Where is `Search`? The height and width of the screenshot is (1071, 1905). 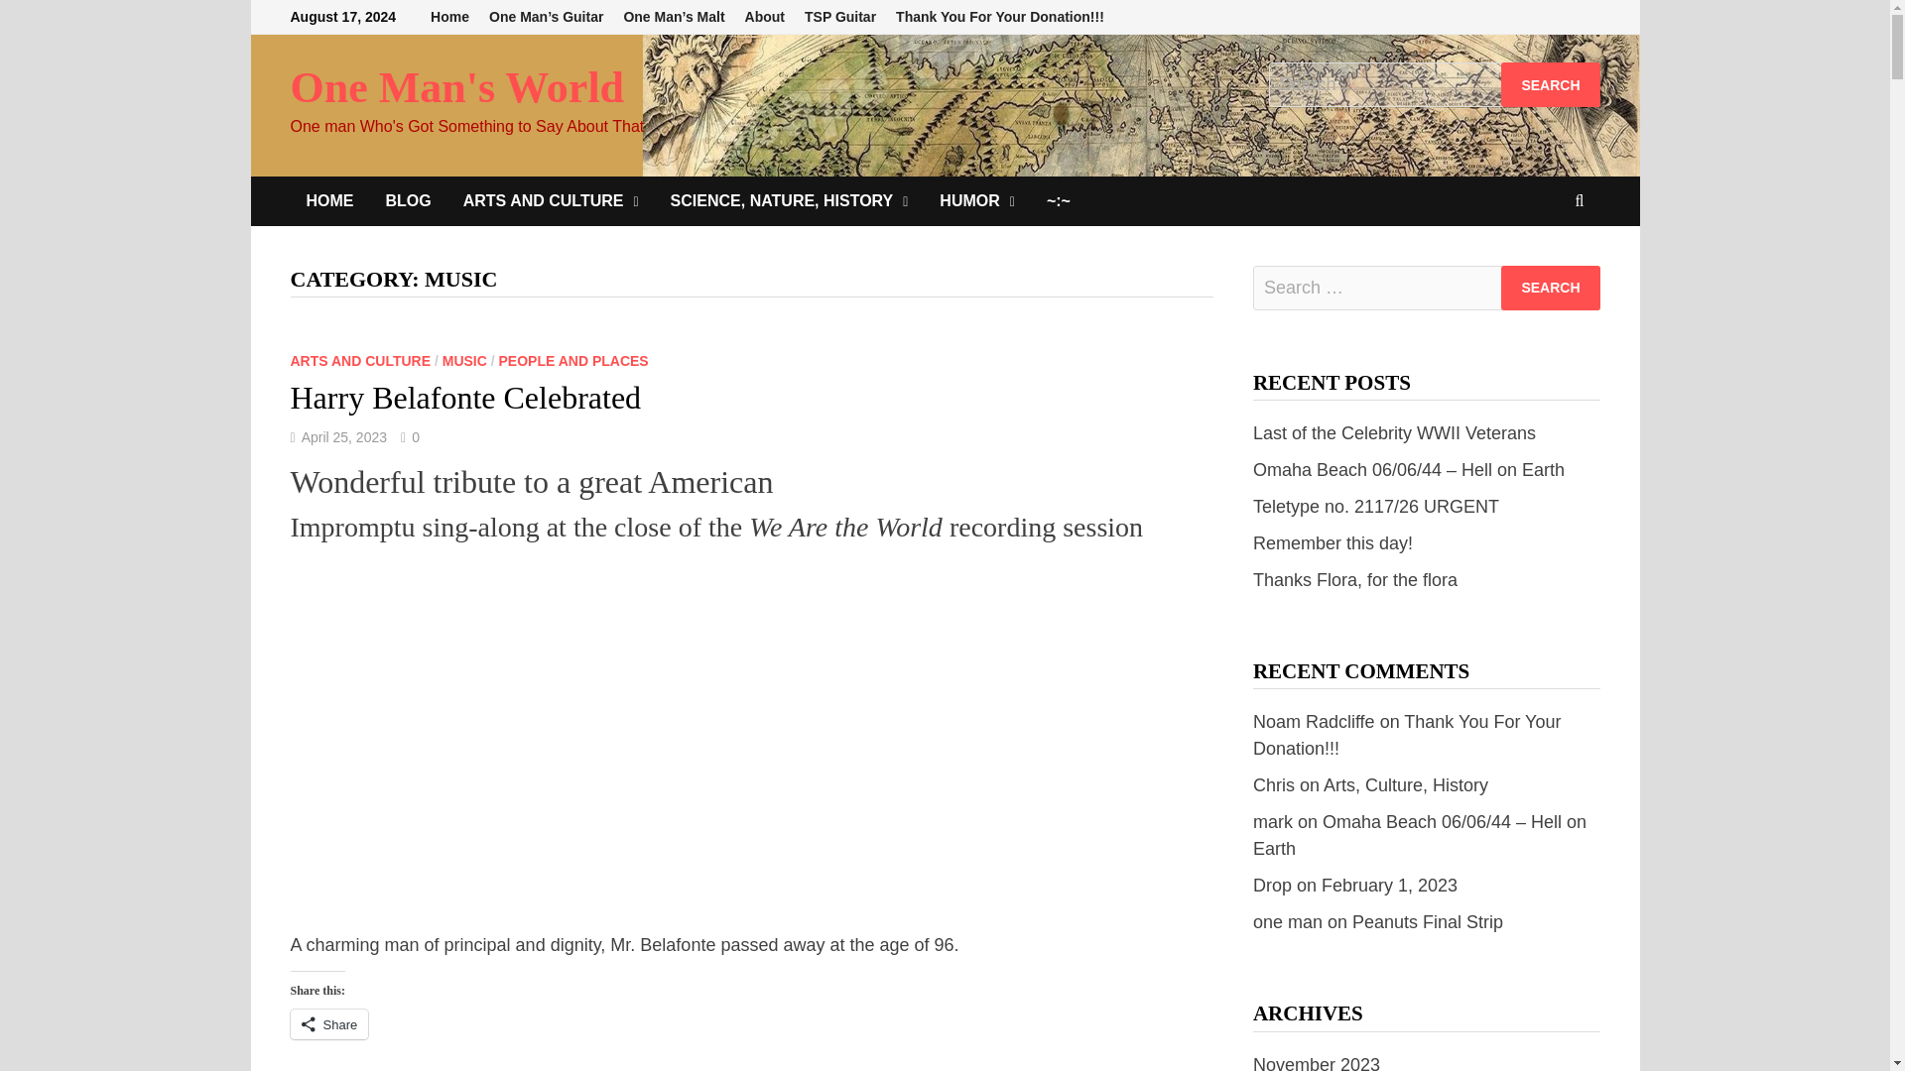 Search is located at coordinates (1550, 288).